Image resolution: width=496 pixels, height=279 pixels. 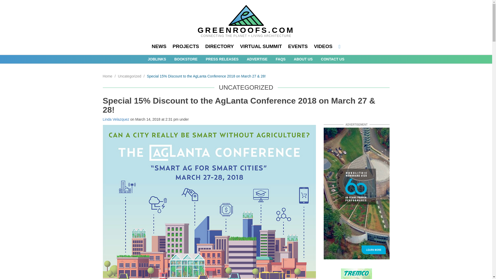 I want to click on BOOKSTORE, so click(x=186, y=59).